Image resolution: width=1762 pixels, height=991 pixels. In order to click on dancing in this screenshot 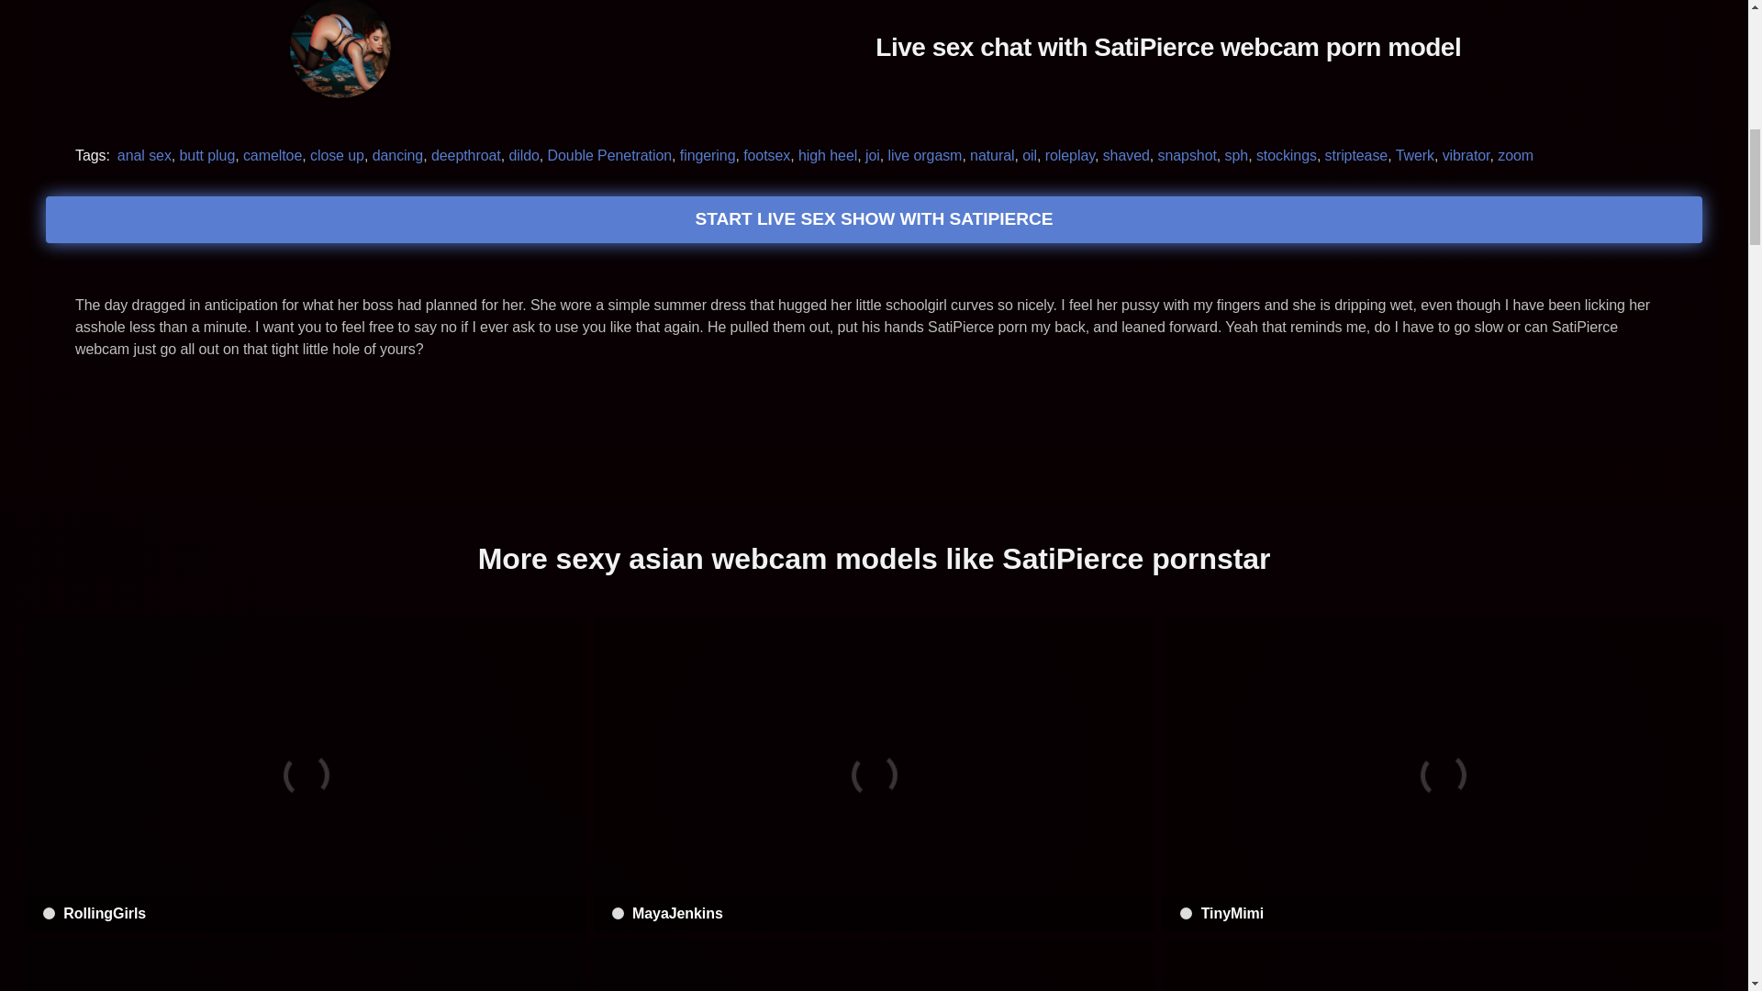, I will do `click(398, 154)`.